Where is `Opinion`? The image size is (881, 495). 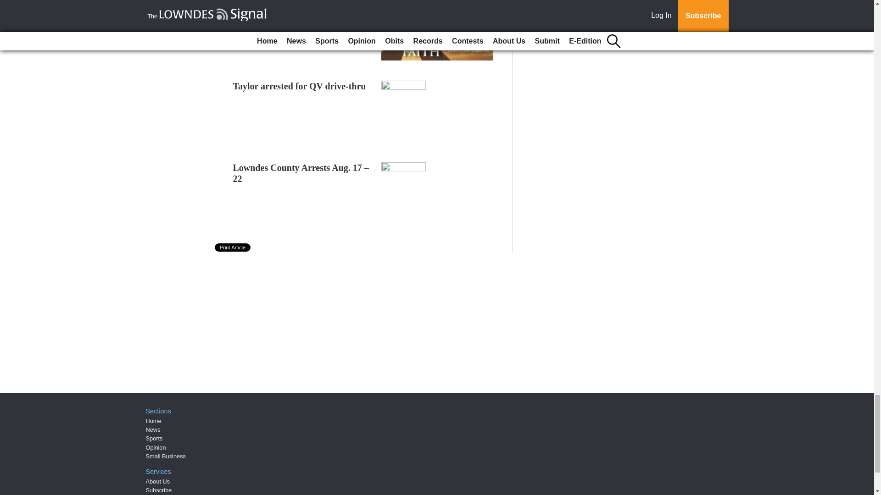 Opinion is located at coordinates (156, 447).